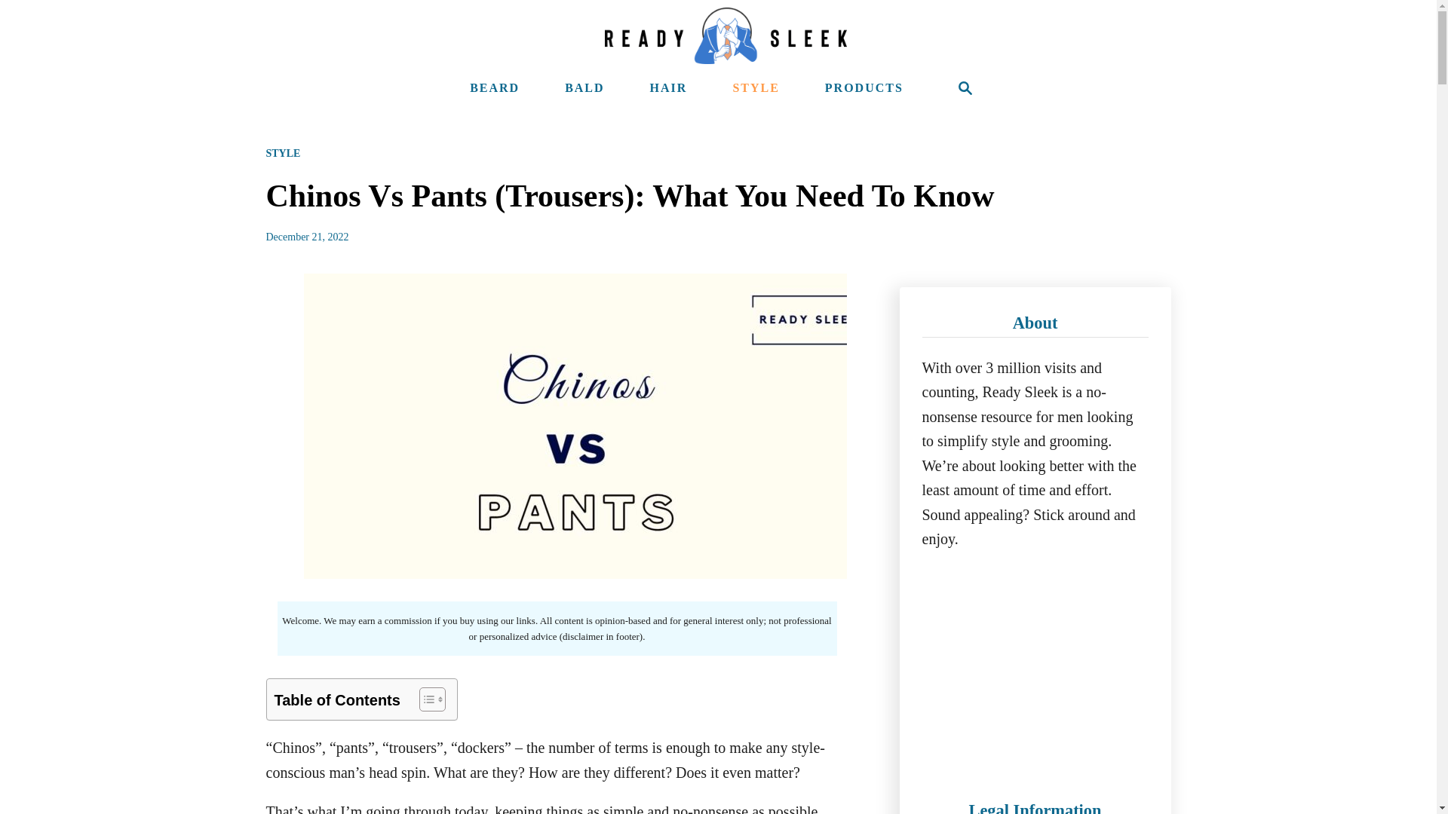 This screenshot has width=1448, height=814. What do you see at coordinates (864, 88) in the screenshot?
I see `PRODUCTS` at bounding box center [864, 88].